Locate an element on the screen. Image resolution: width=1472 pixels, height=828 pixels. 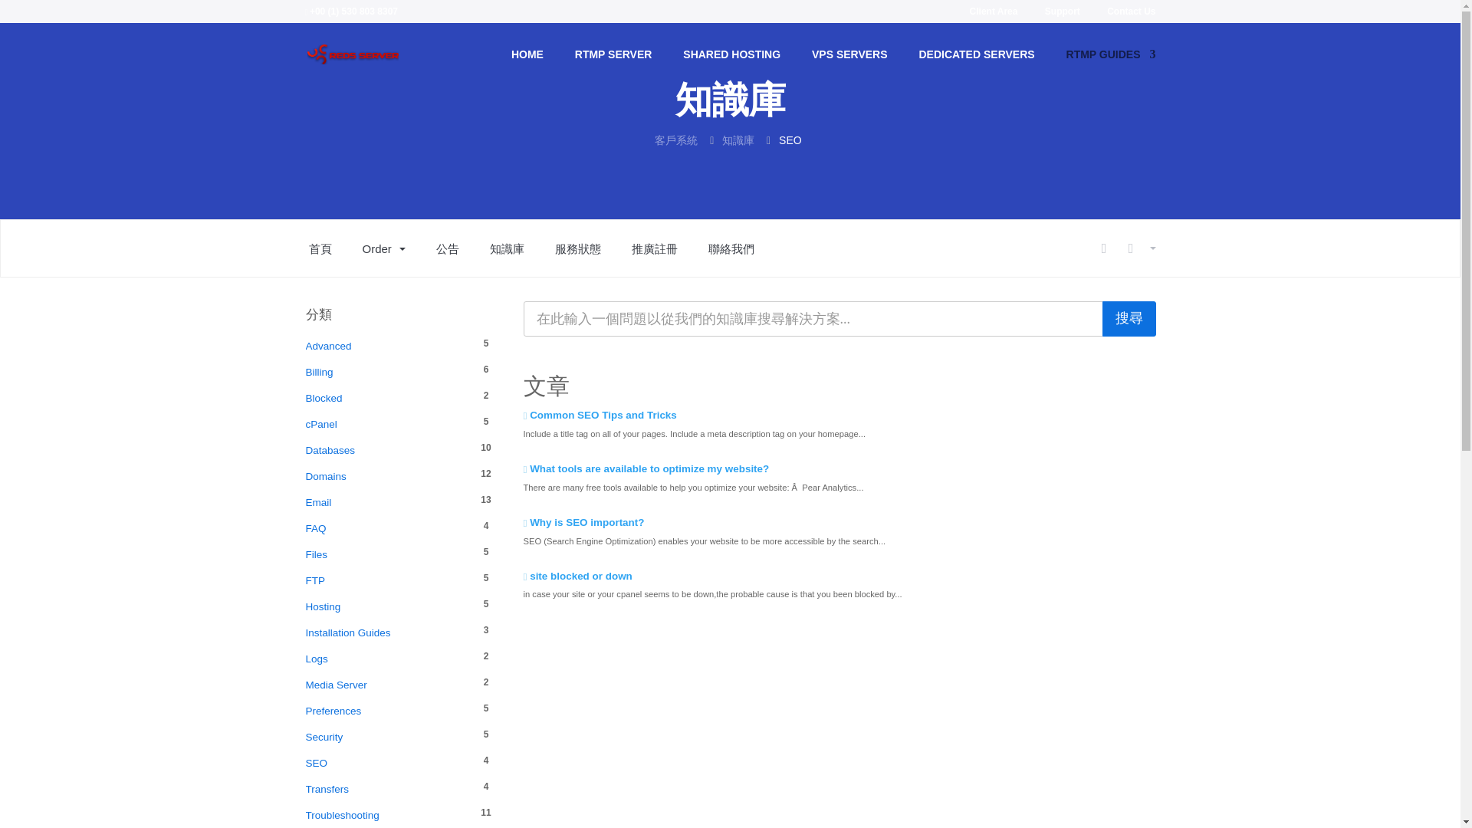
DEDICATED SERVERS is located at coordinates (981, 67).